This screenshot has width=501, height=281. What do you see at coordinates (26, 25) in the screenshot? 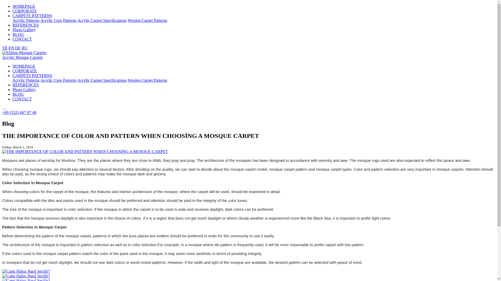
I see `REFERENCES` at bounding box center [26, 25].